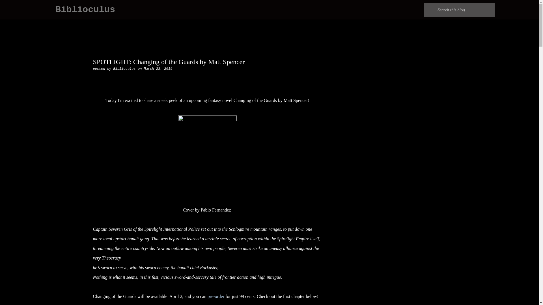  Describe the element at coordinates (158, 69) in the screenshot. I see `March 23, 2019` at that location.